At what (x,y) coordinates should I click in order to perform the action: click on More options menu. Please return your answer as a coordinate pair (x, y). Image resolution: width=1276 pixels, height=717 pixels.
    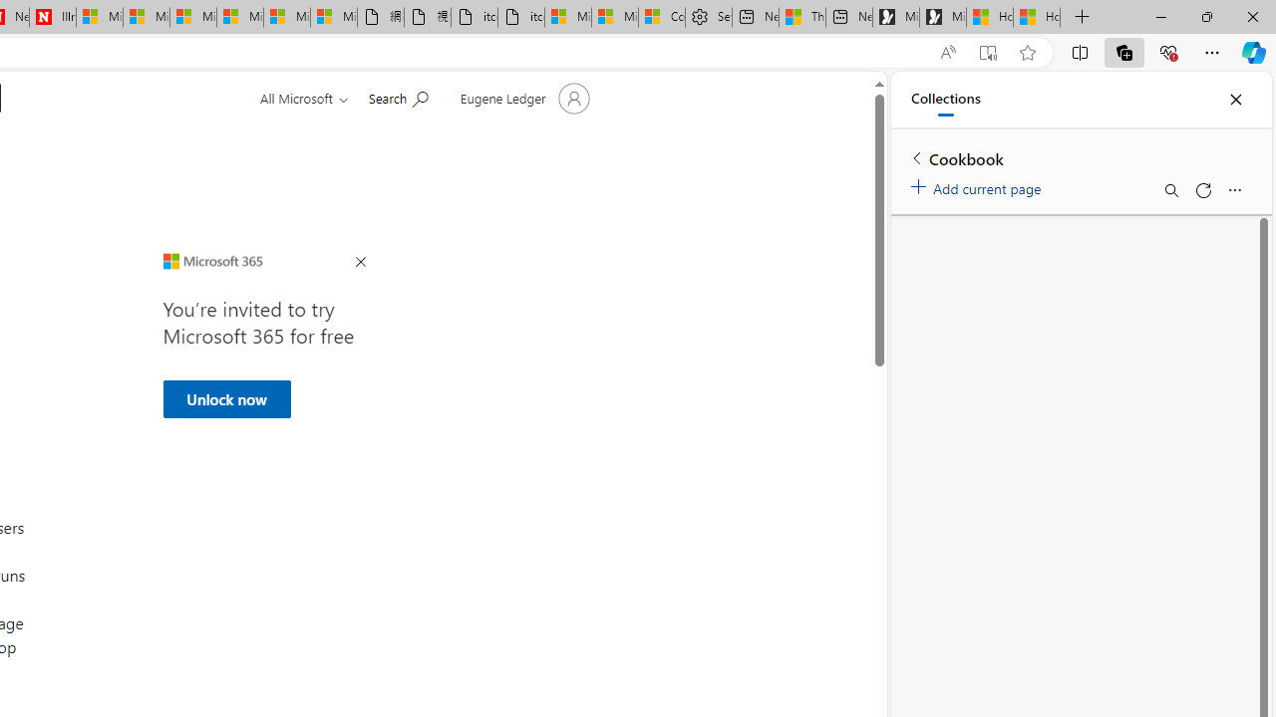
    Looking at the image, I should click on (1234, 189).